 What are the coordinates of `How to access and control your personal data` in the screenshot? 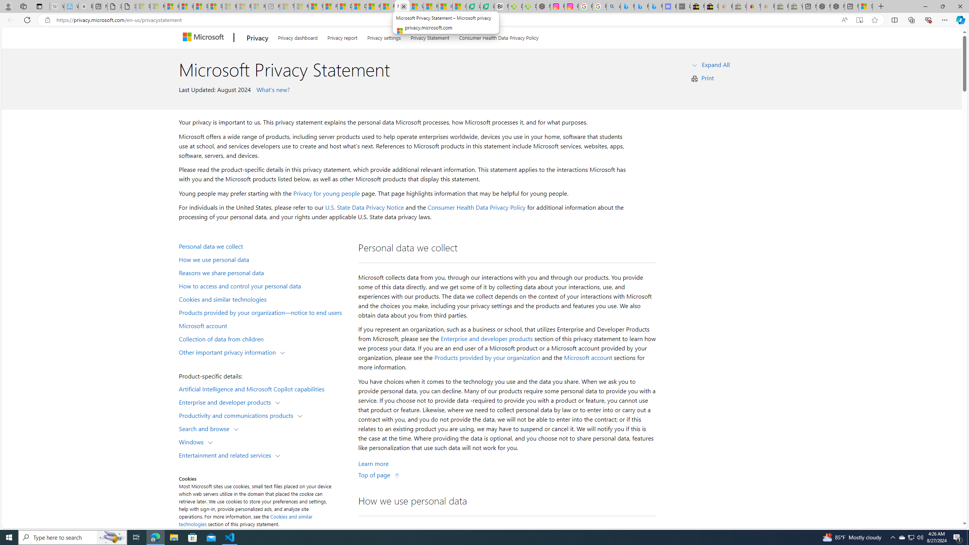 It's located at (263, 285).